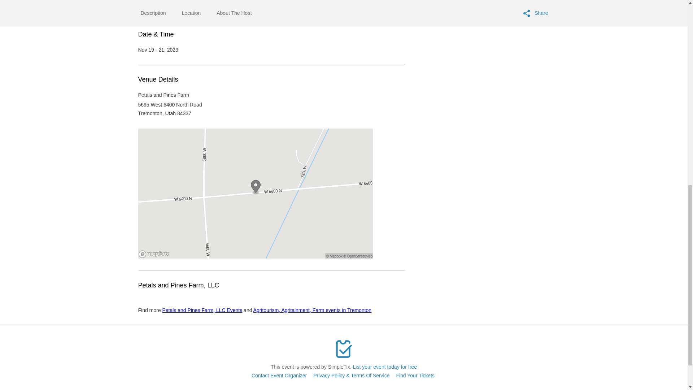  What do you see at coordinates (385, 367) in the screenshot?
I see `List your event today for free` at bounding box center [385, 367].